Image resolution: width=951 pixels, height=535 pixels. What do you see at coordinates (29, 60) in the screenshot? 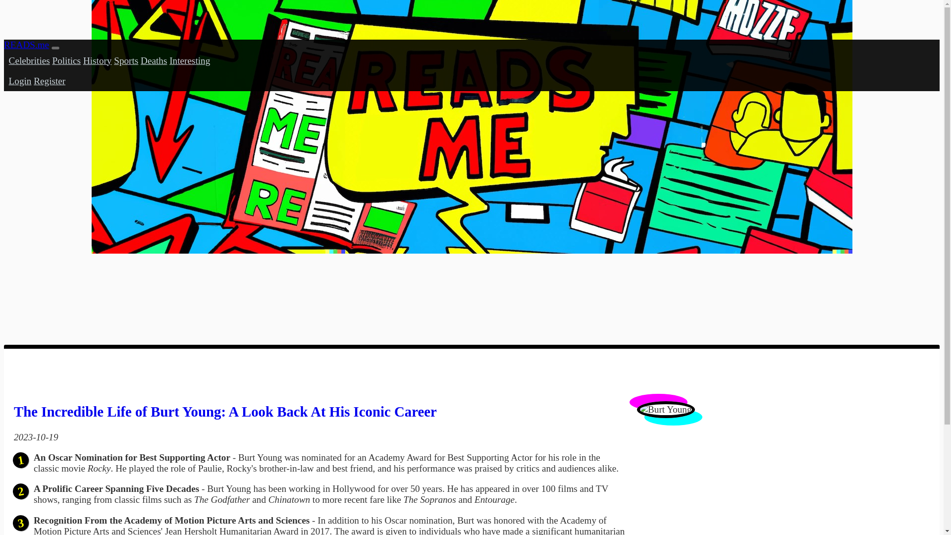
I see `Celebrities` at bounding box center [29, 60].